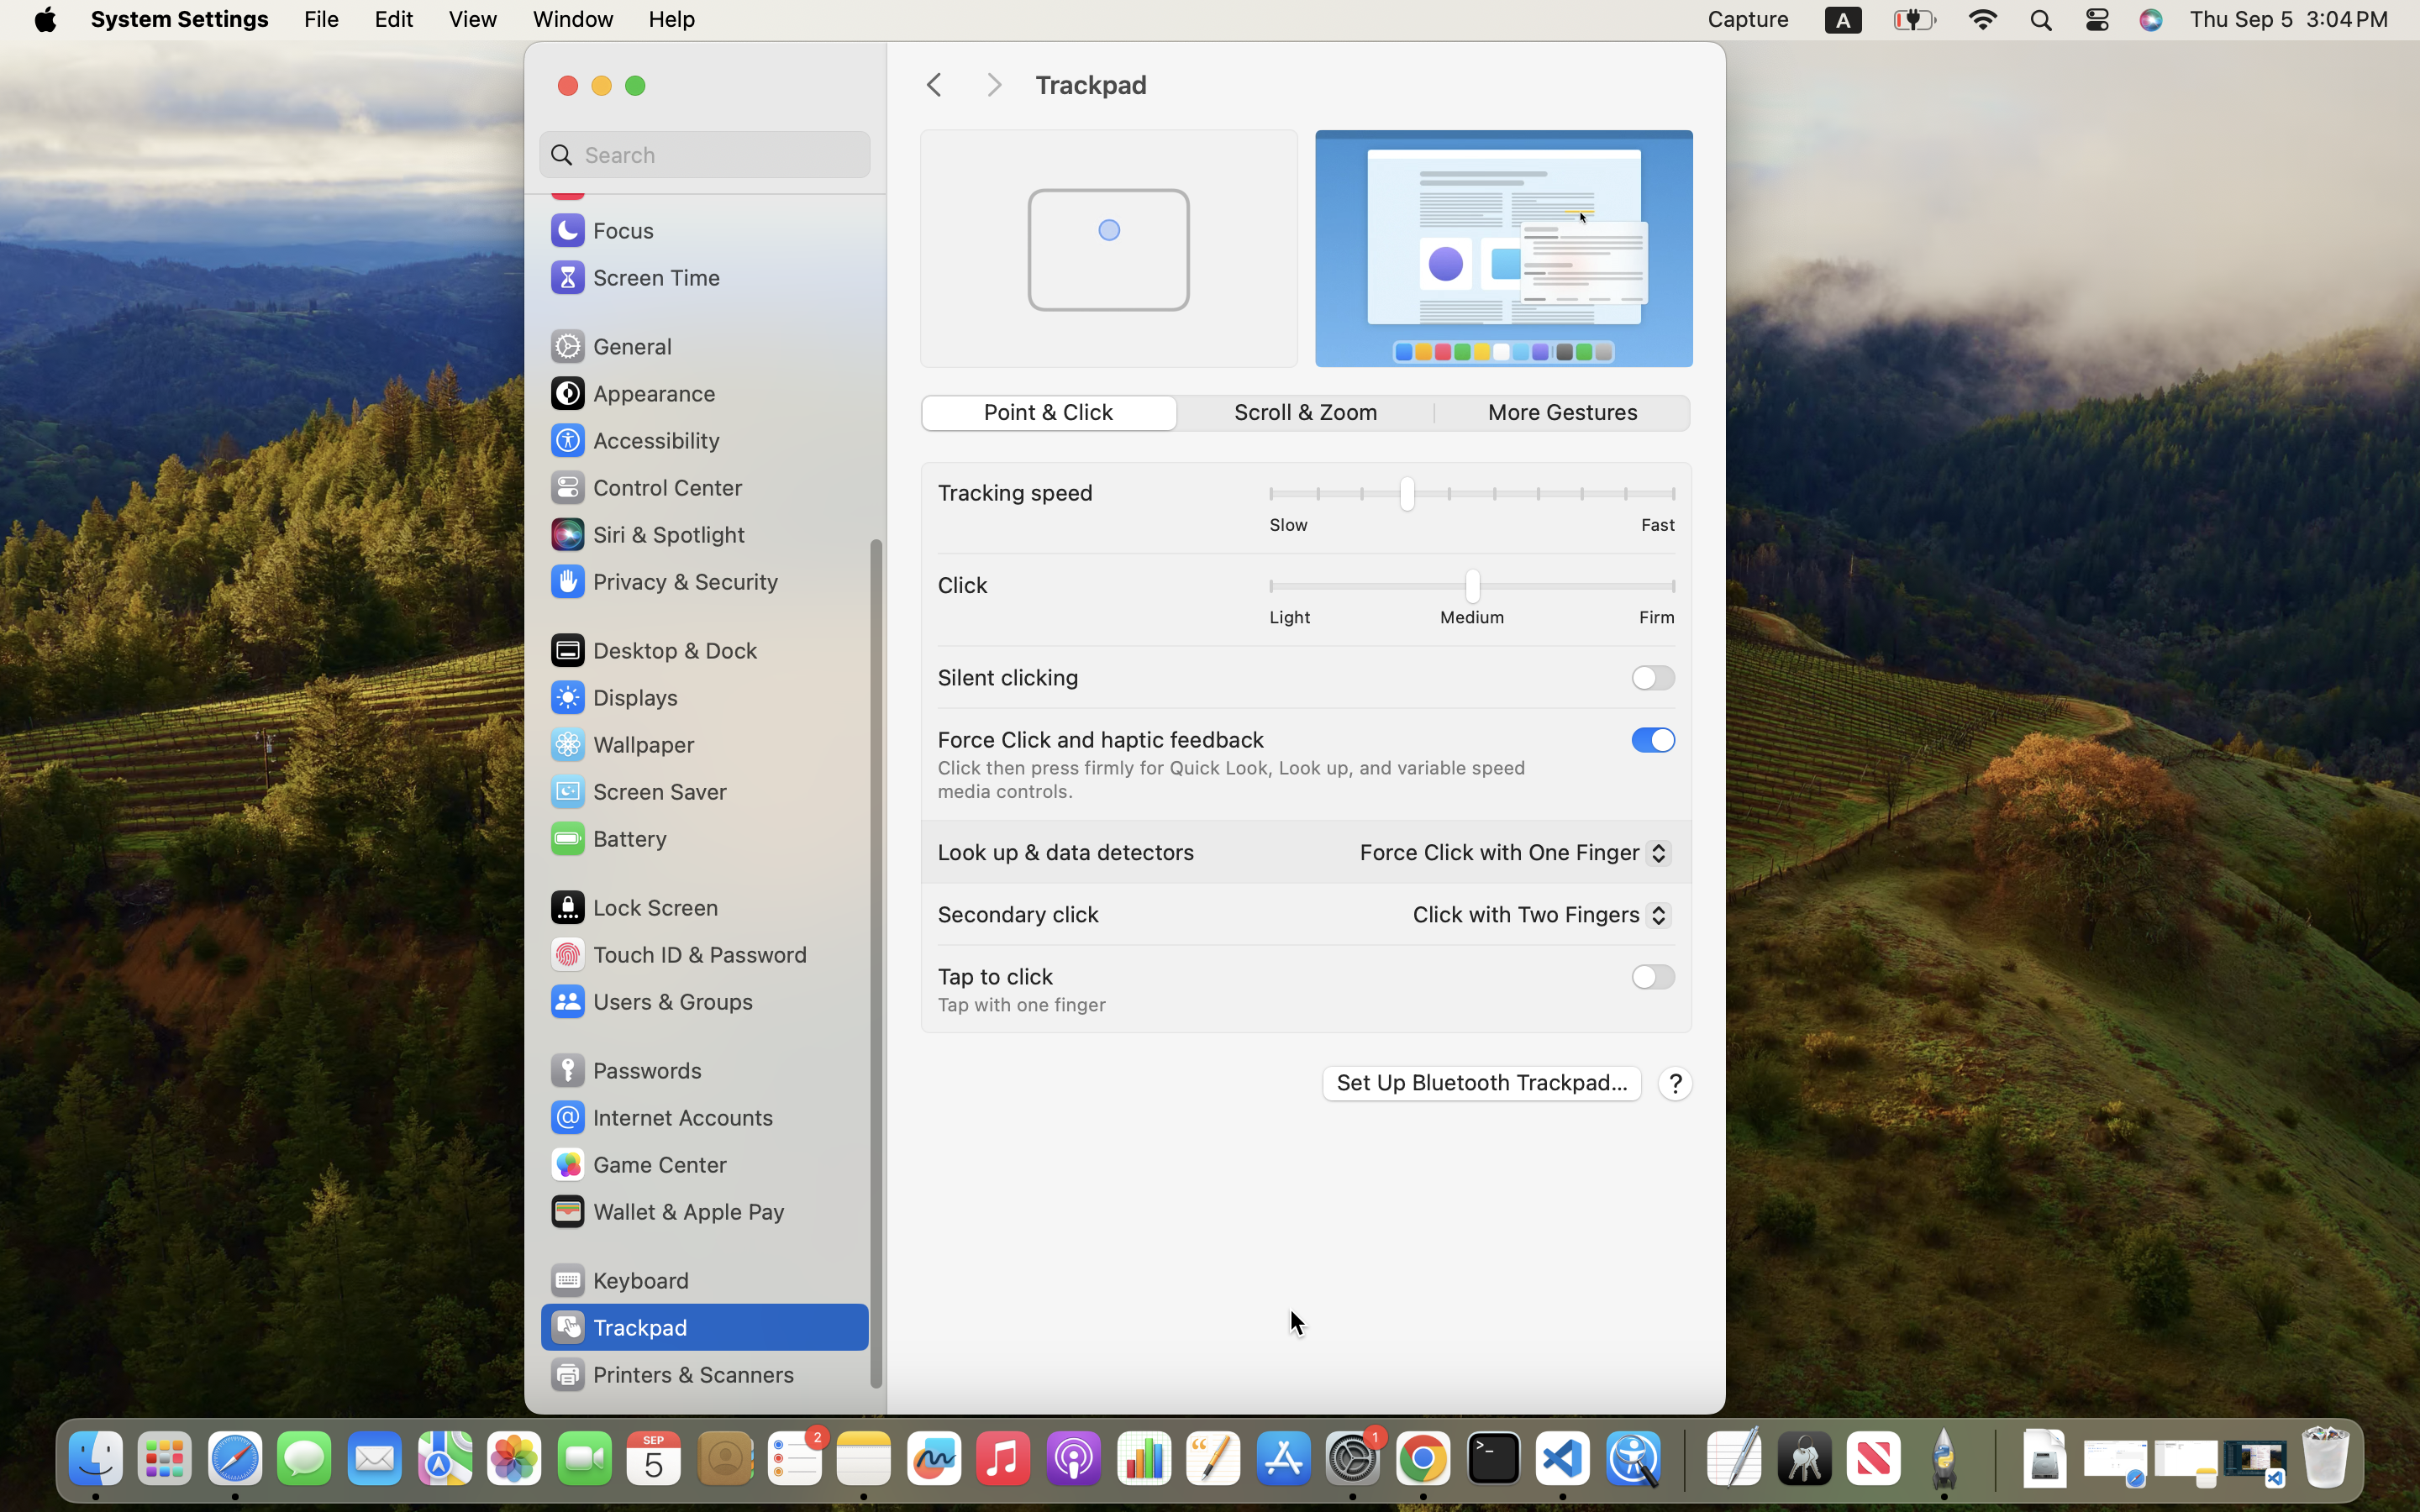  I want to click on Appearance, so click(632, 393).